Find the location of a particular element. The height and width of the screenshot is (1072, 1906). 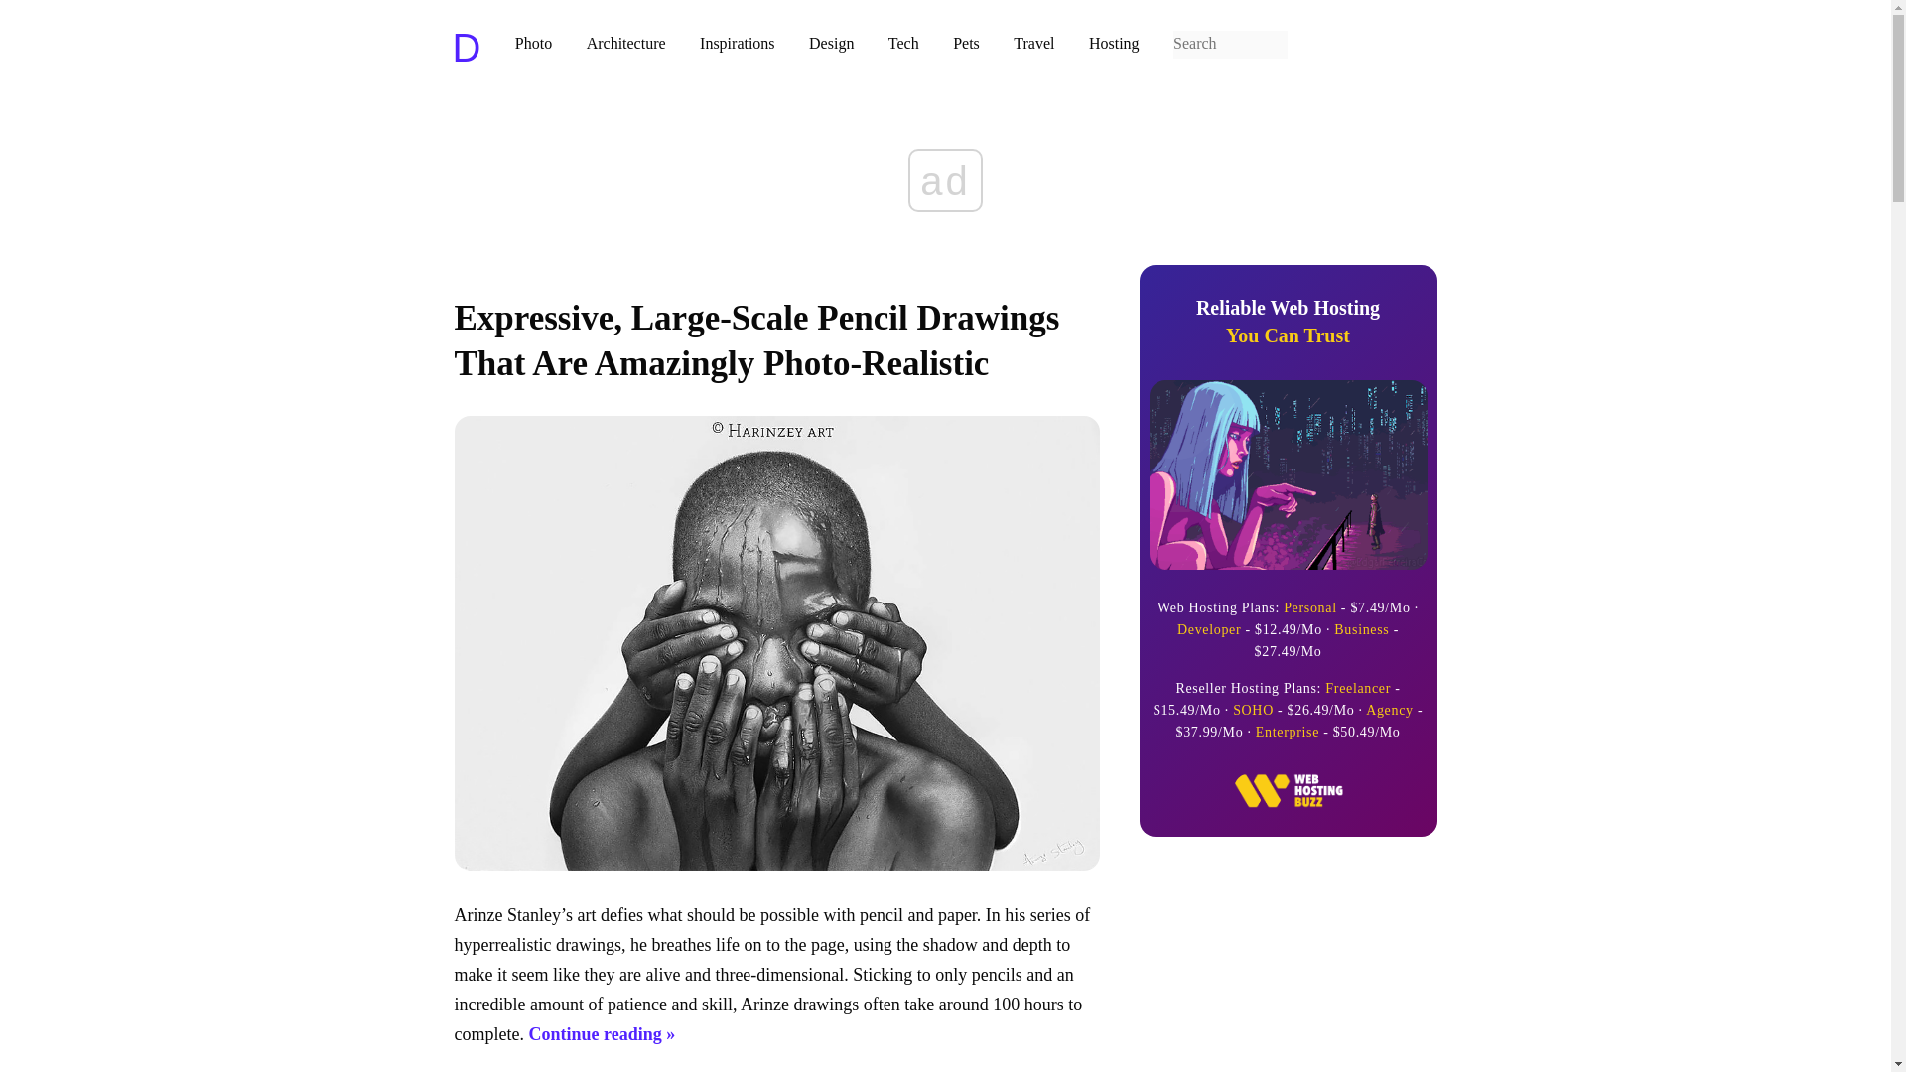

Hosting is located at coordinates (1114, 42).